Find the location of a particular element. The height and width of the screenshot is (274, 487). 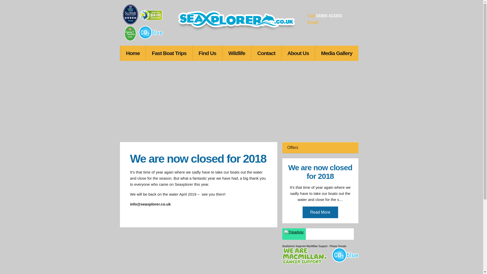

Fast Boat Trips is located at coordinates (169, 53).